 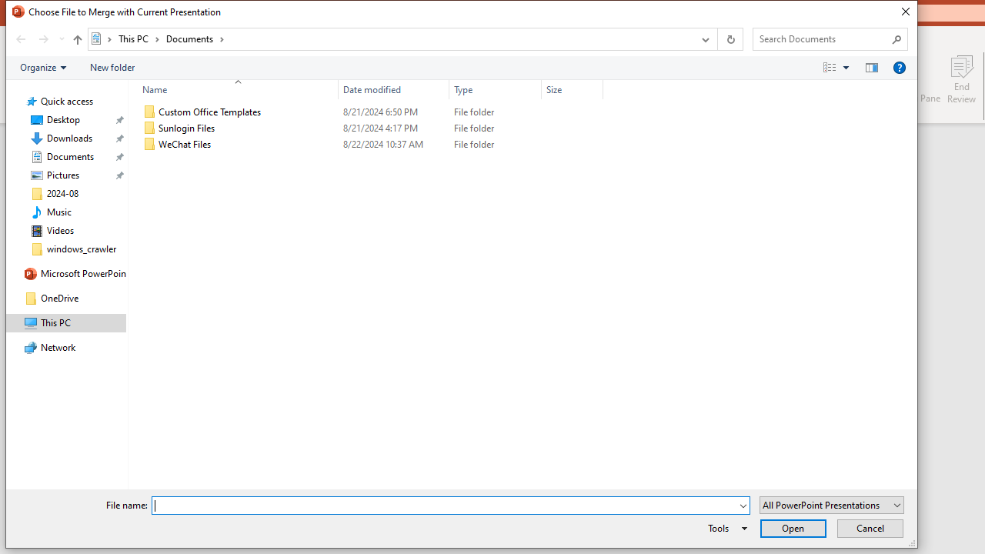 What do you see at coordinates (102, 38) in the screenshot?
I see `All locations` at bounding box center [102, 38].